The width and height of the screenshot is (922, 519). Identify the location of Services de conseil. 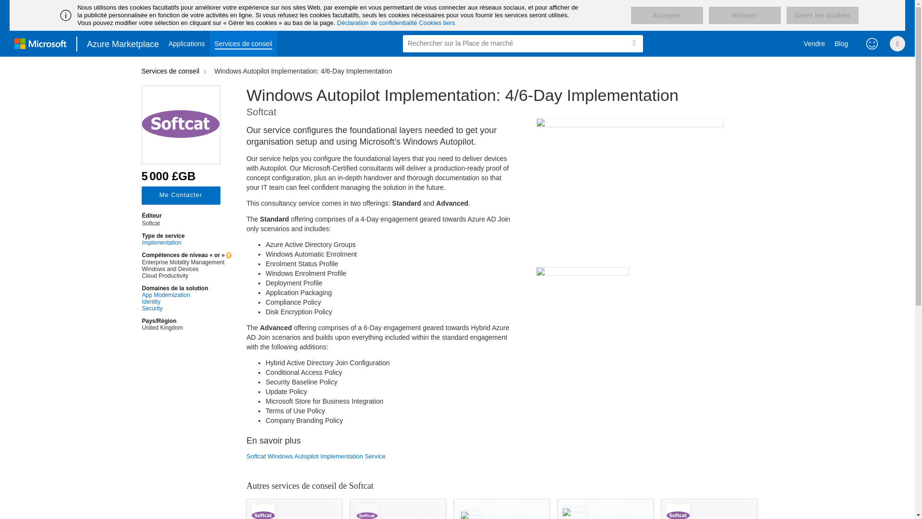
(243, 43).